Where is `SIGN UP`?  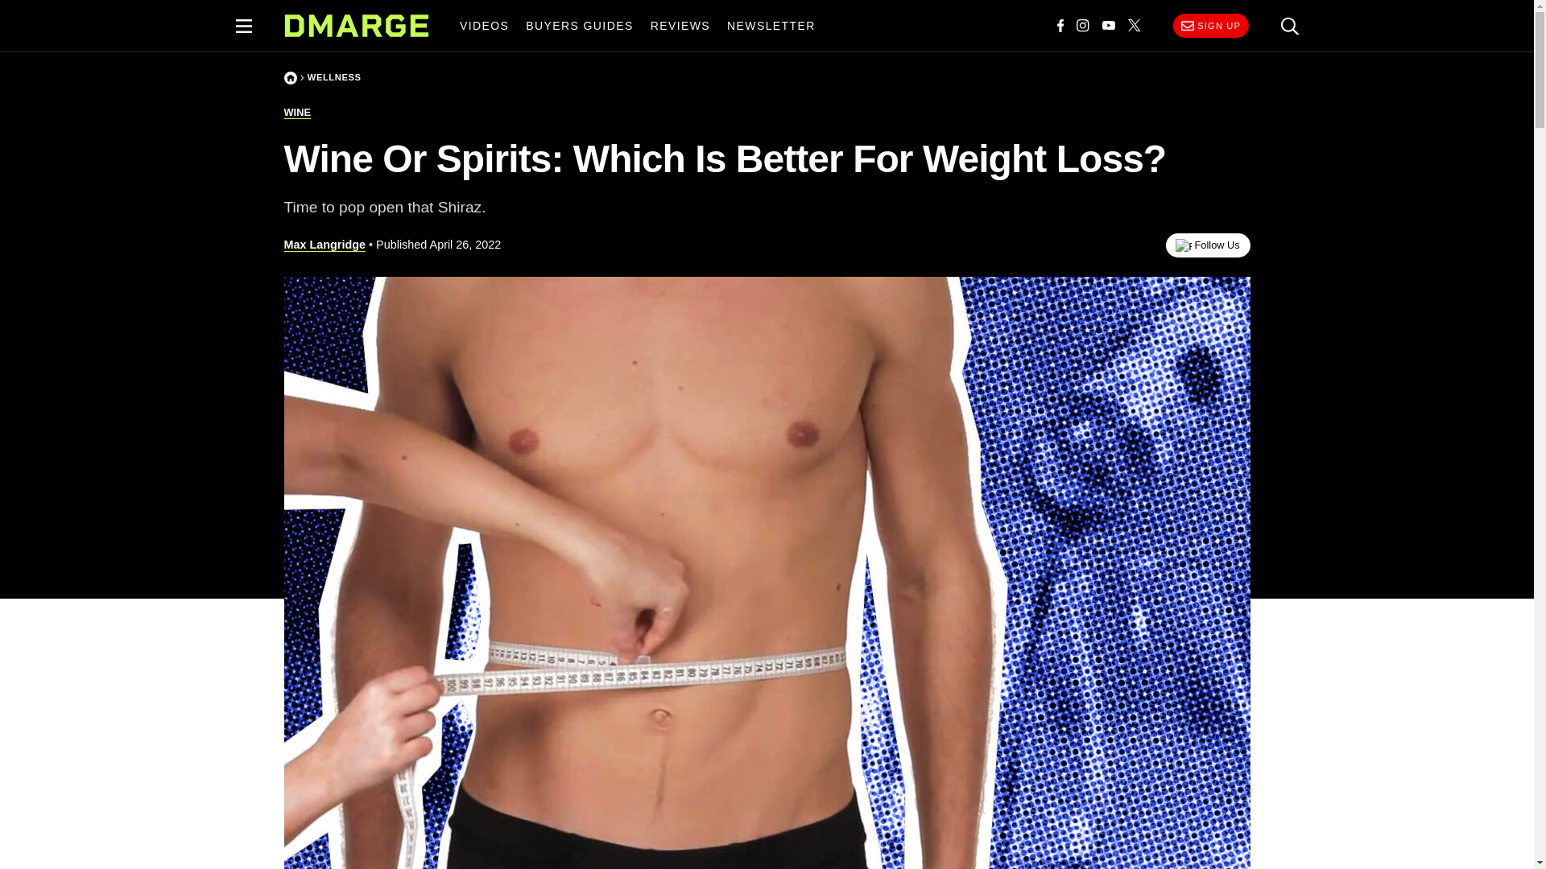
SIGN UP is located at coordinates (1210, 26).